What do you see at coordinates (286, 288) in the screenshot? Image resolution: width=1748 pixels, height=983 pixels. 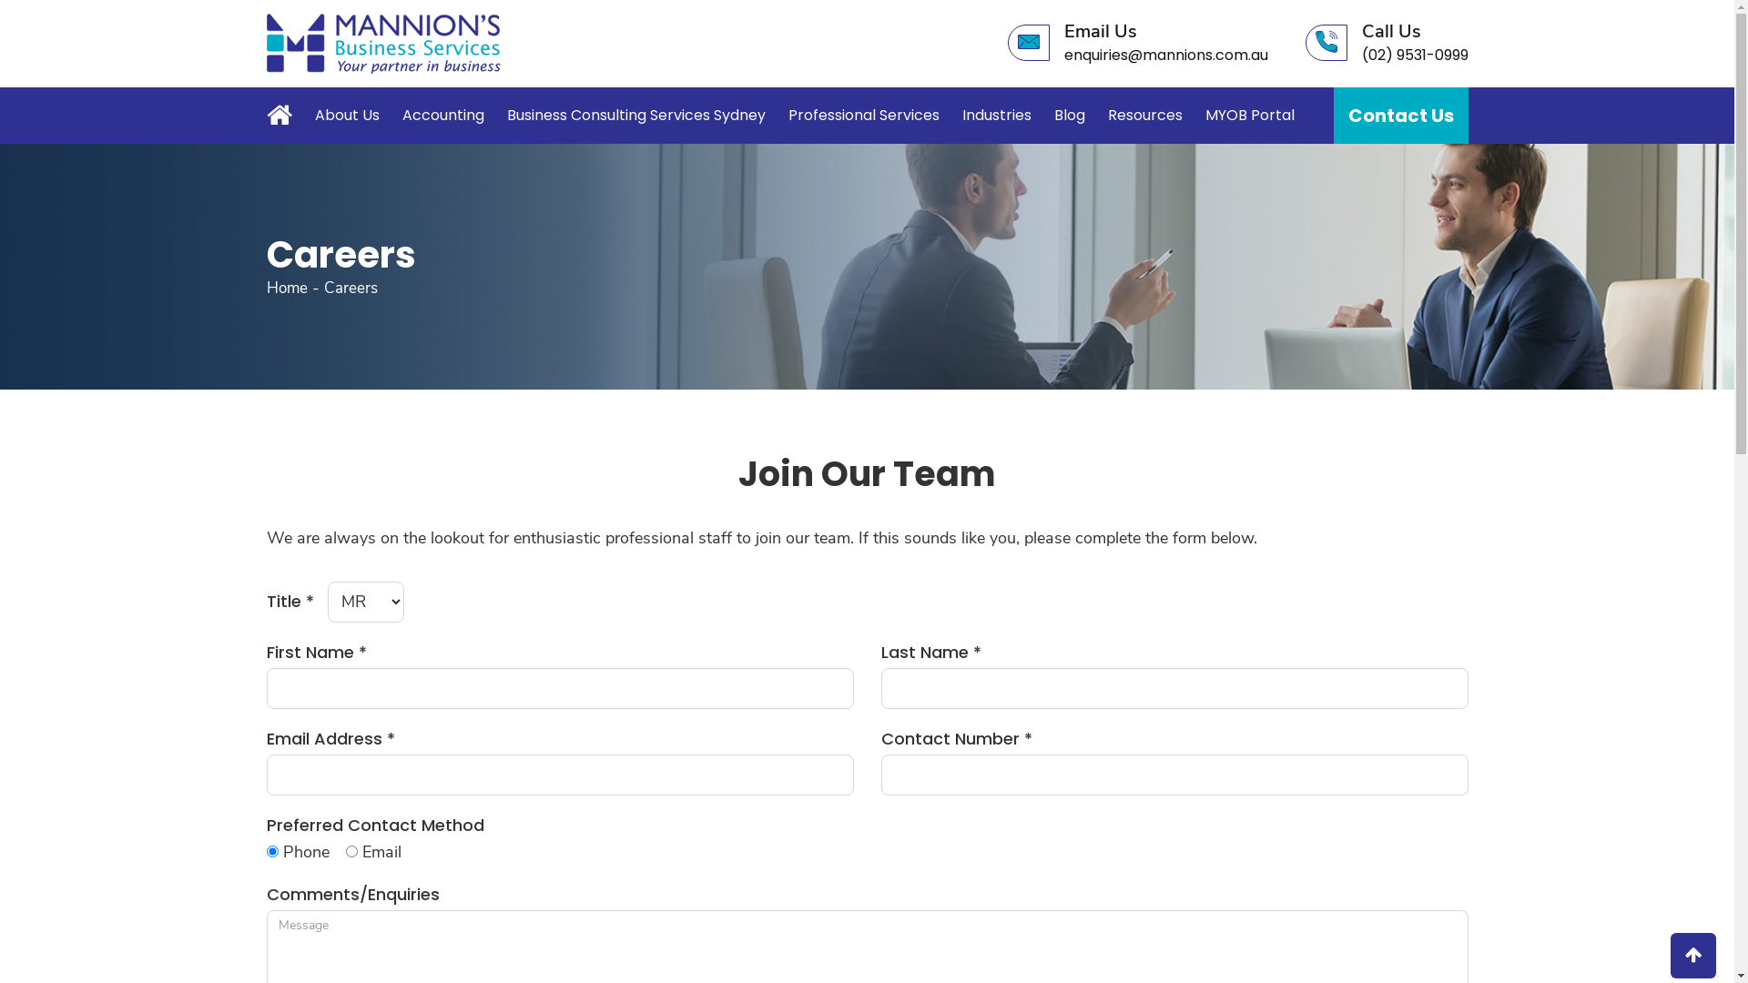 I see `Home` at bounding box center [286, 288].